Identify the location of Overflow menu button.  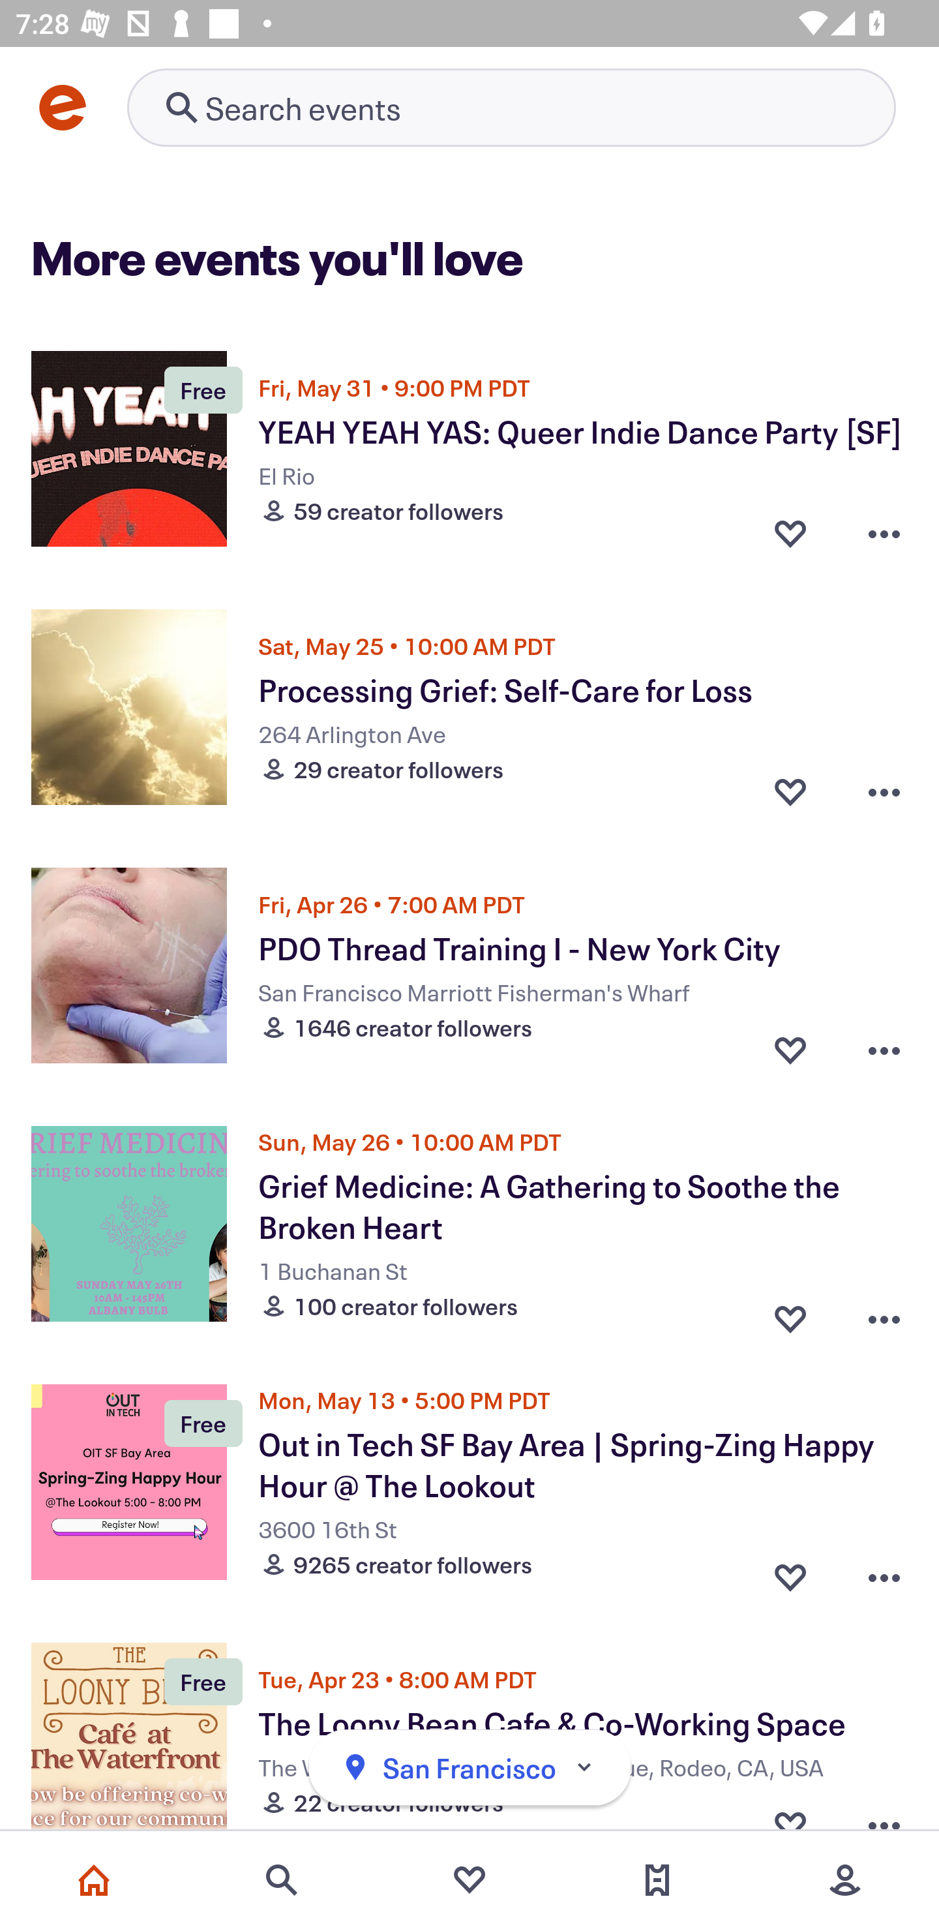
(884, 791).